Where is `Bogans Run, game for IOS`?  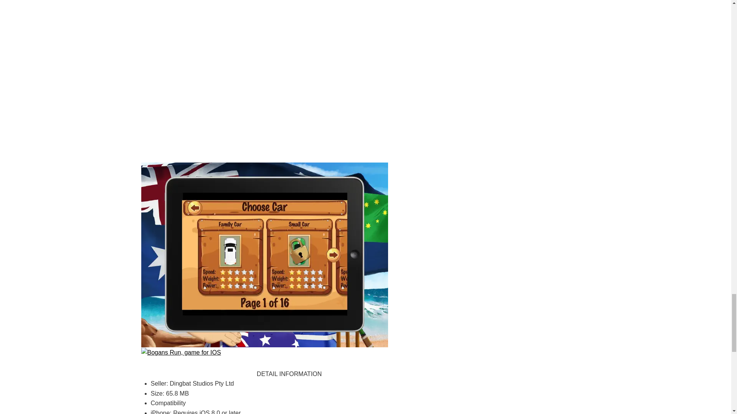 Bogans Run, game for IOS is located at coordinates (181, 352).